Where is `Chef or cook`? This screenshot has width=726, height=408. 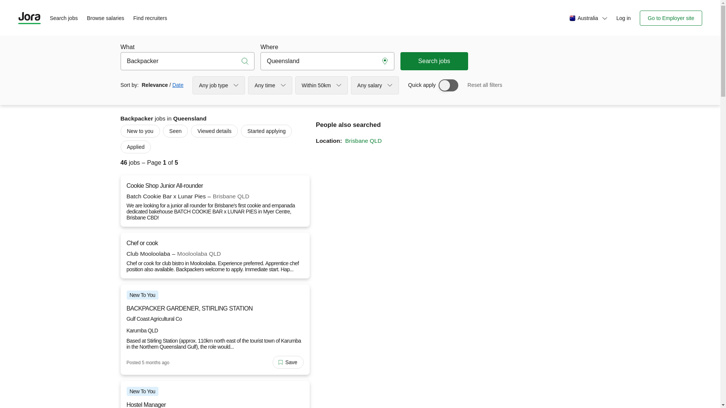 Chef or cook is located at coordinates (142, 243).